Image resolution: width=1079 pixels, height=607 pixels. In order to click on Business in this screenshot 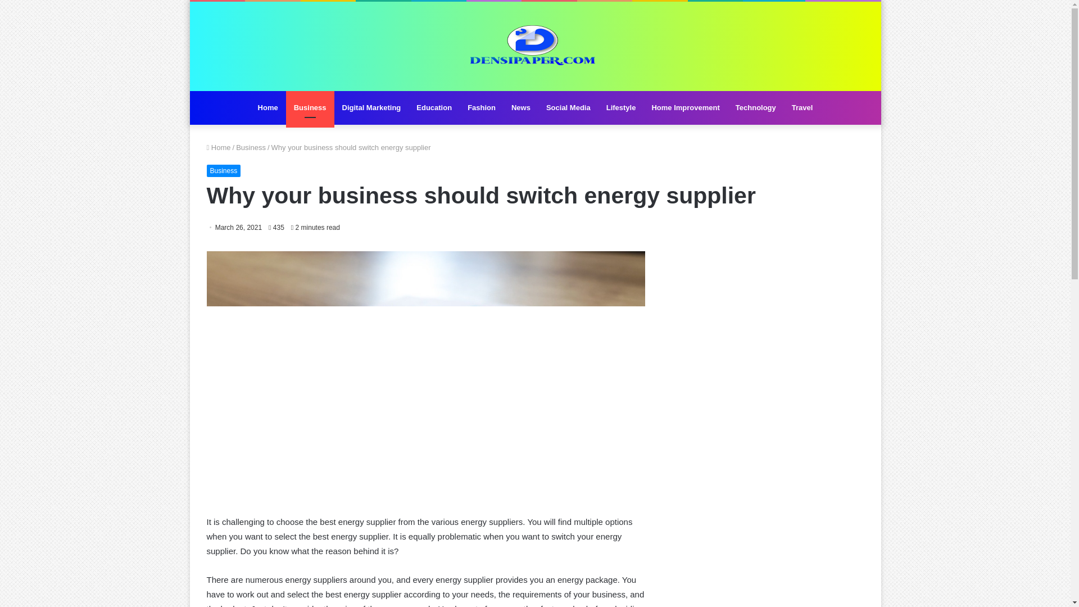, I will do `click(224, 171)`.